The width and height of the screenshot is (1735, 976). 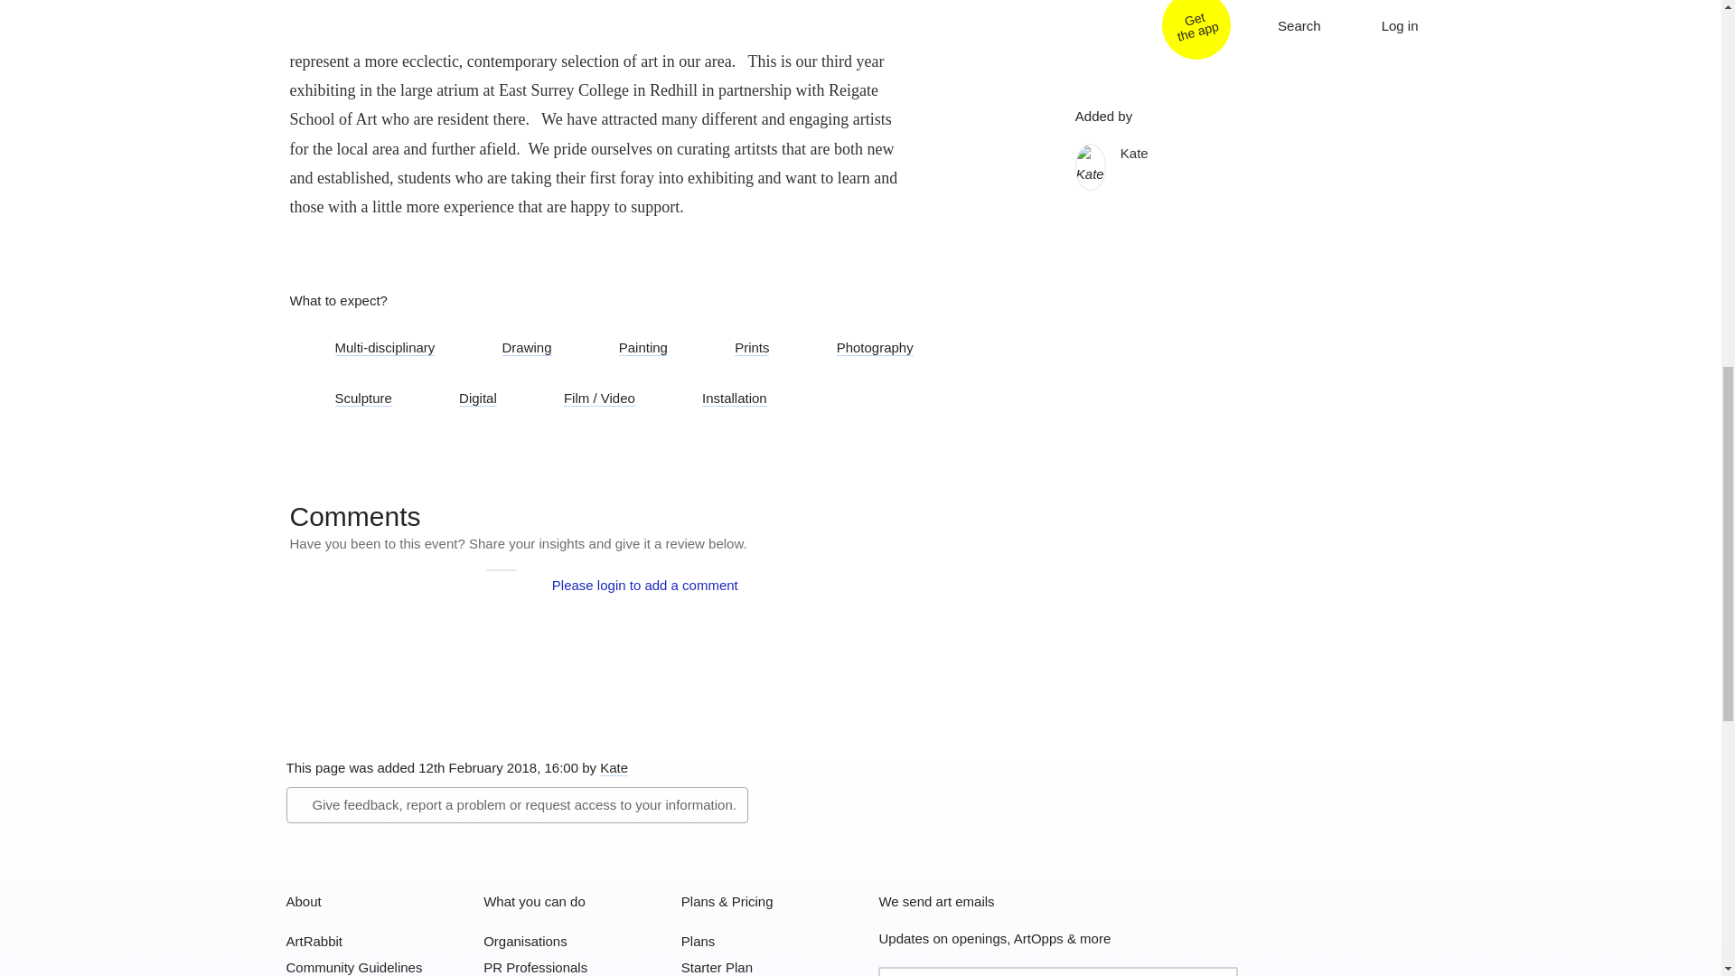 What do you see at coordinates (513, 349) in the screenshot?
I see `Drawing` at bounding box center [513, 349].